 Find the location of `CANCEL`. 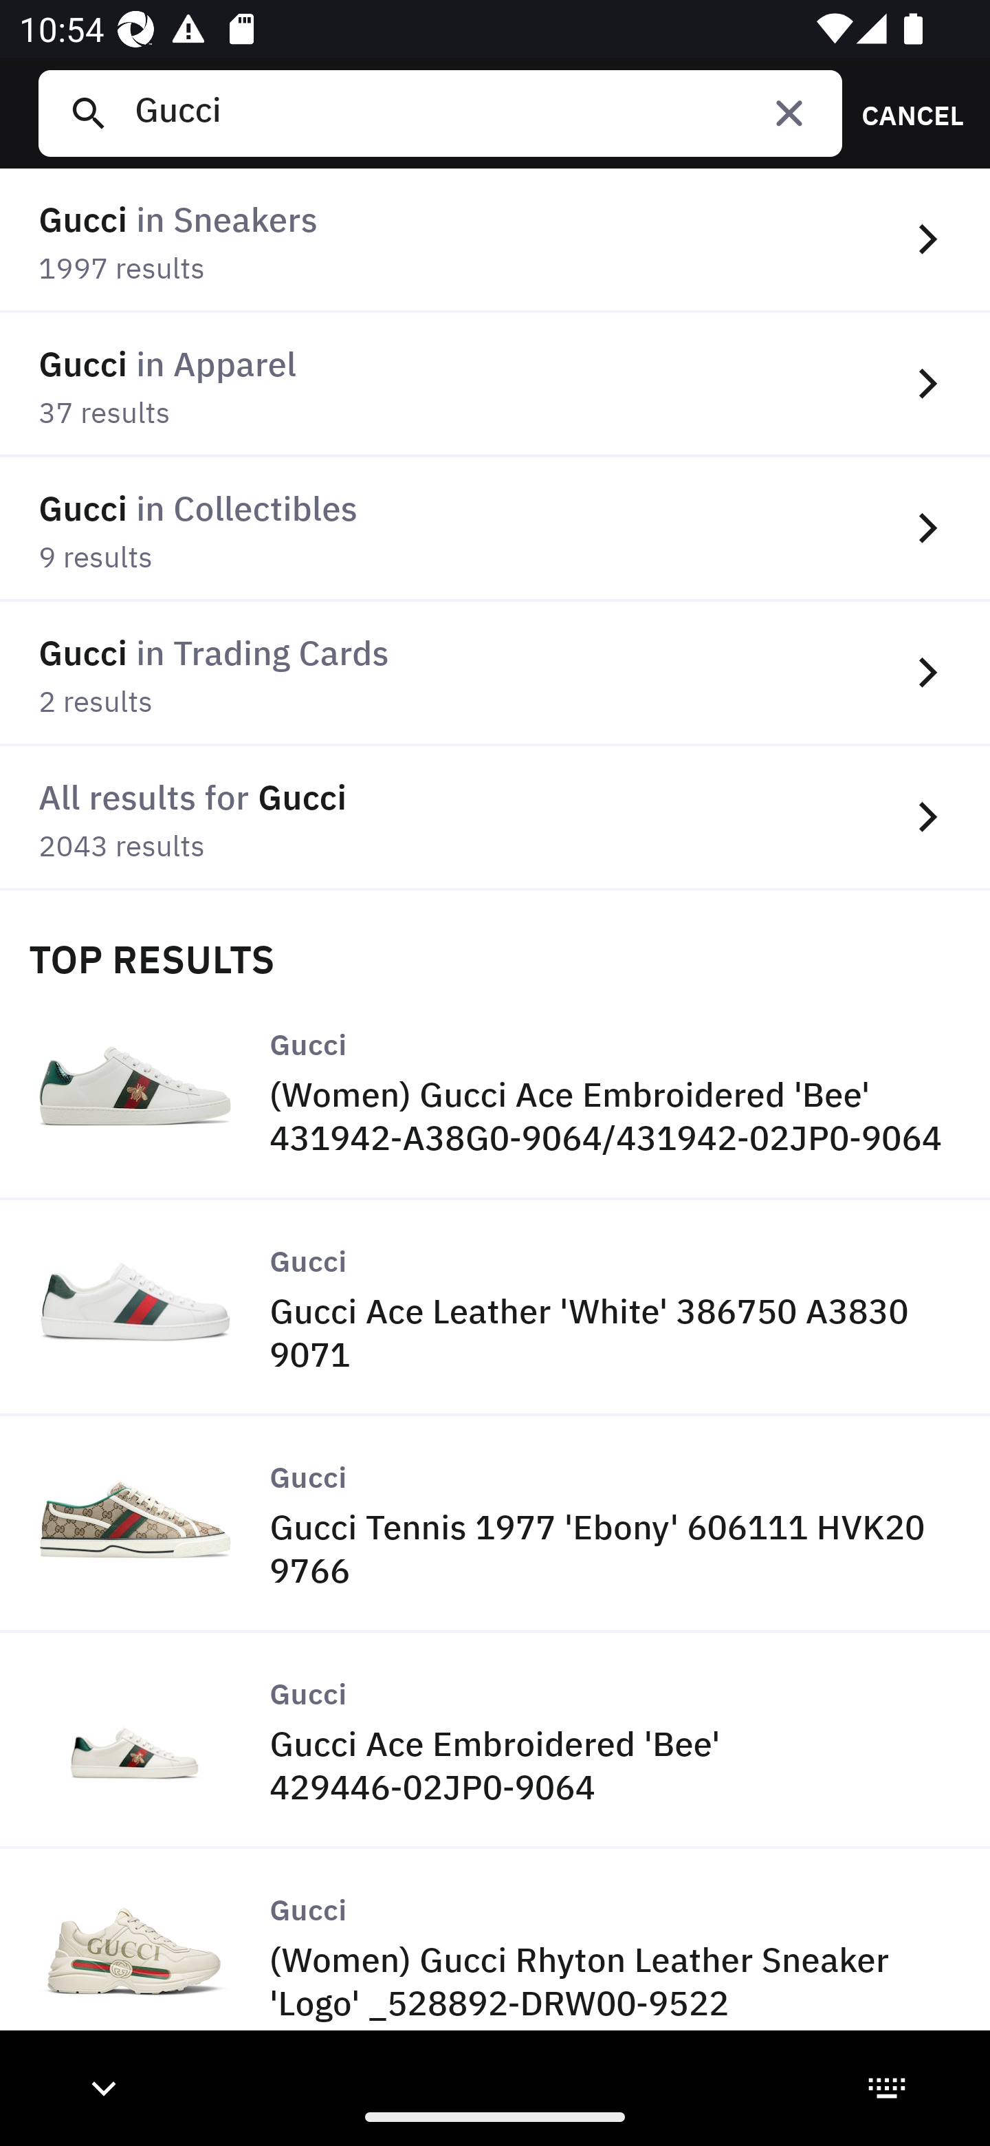

CANCEL is located at coordinates (903, 113).